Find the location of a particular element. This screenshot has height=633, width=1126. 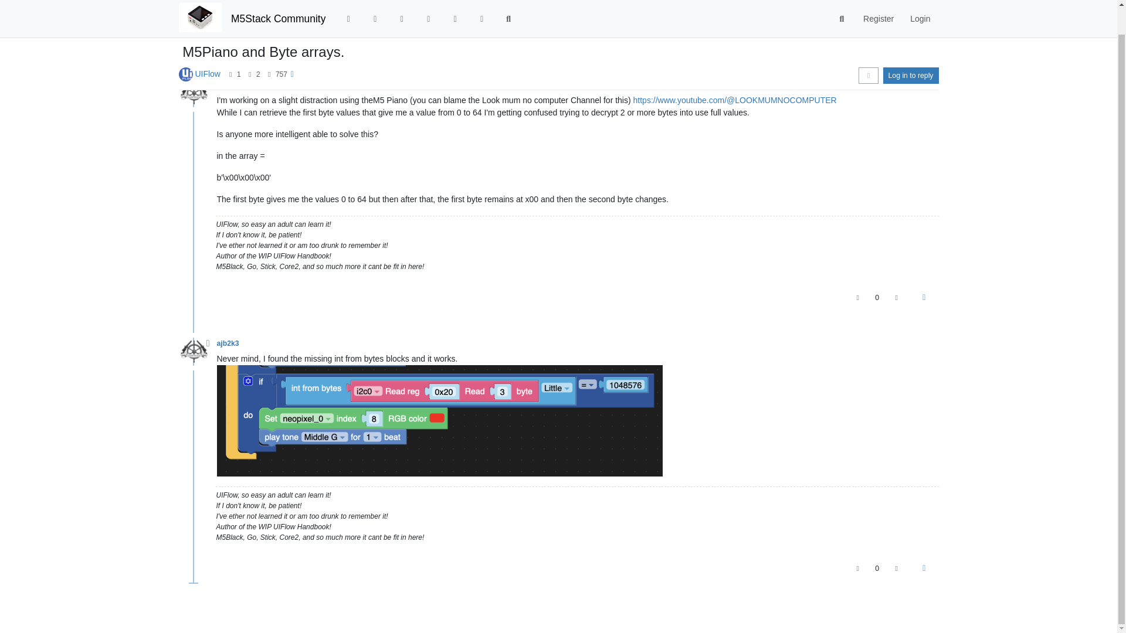

Users is located at coordinates (455, 1).